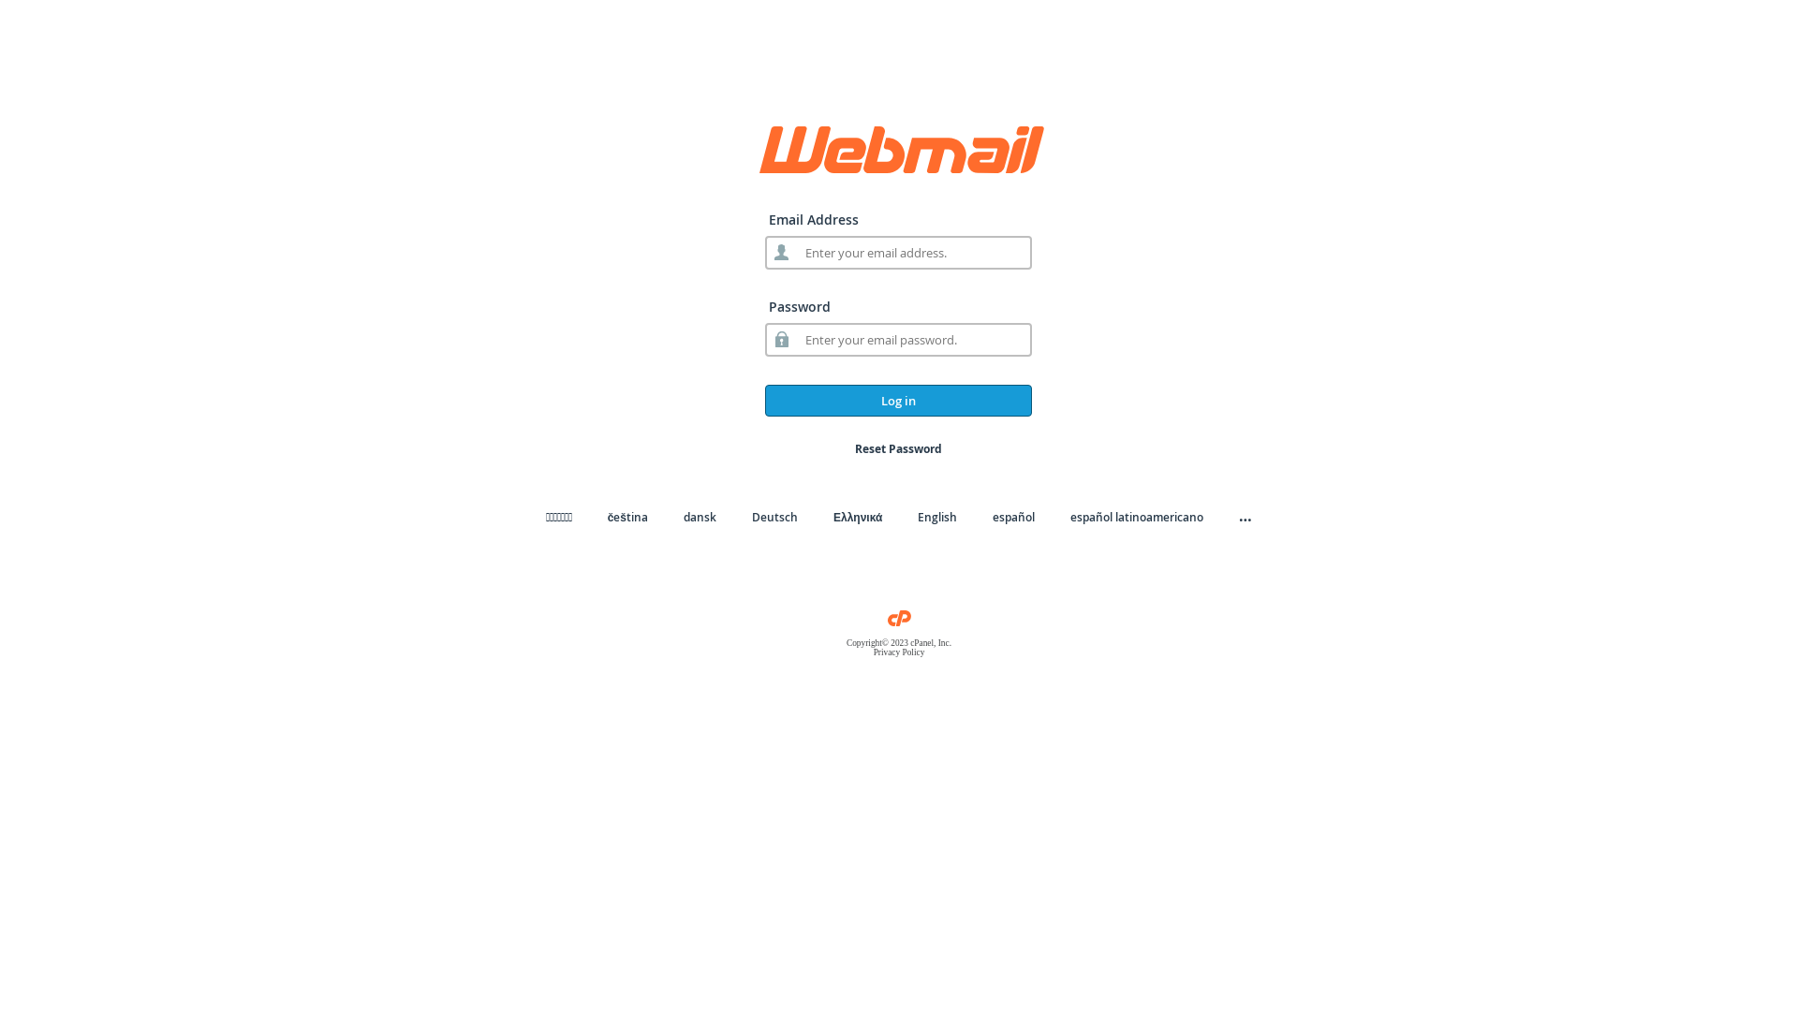 This screenshot has height=1011, width=1798. Describe the element at coordinates (936, 517) in the screenshot. I see `English` at that location.